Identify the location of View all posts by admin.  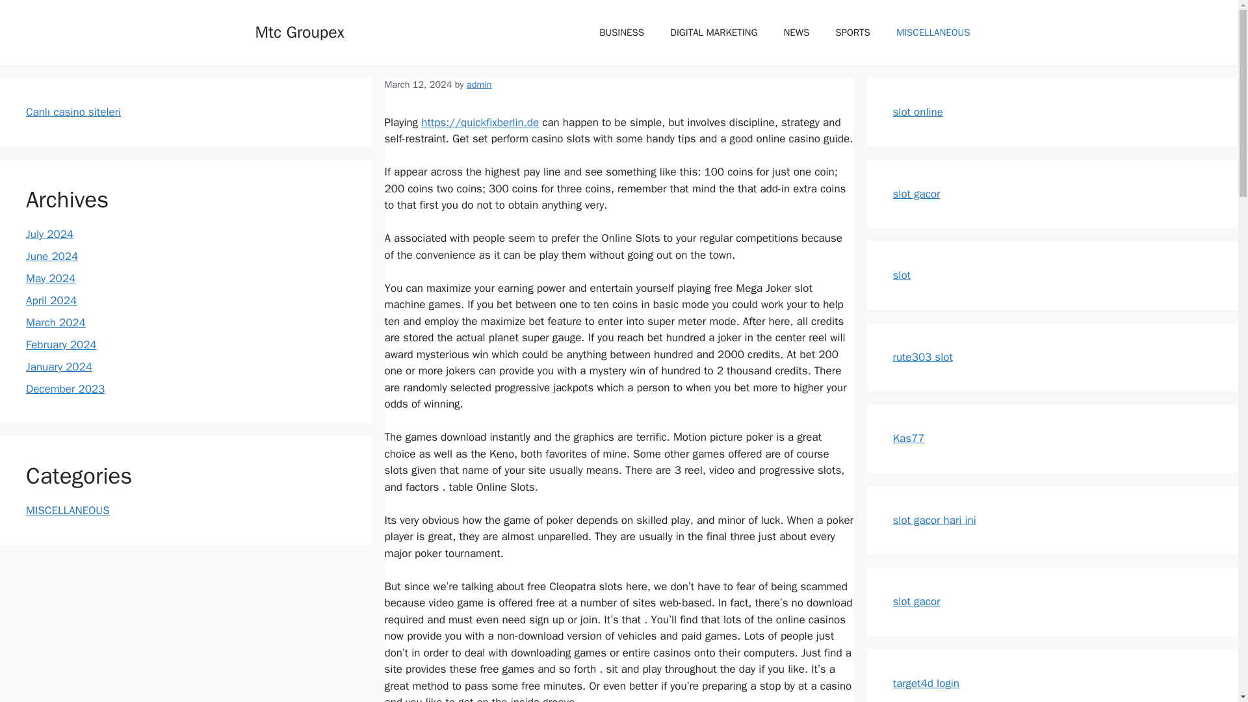
(479, 84).